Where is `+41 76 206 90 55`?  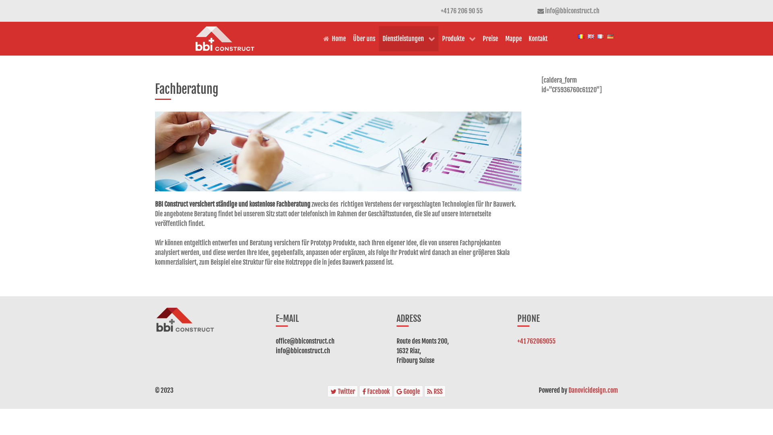
+41 76 206 90 55 is located at coordinates (462, 11).